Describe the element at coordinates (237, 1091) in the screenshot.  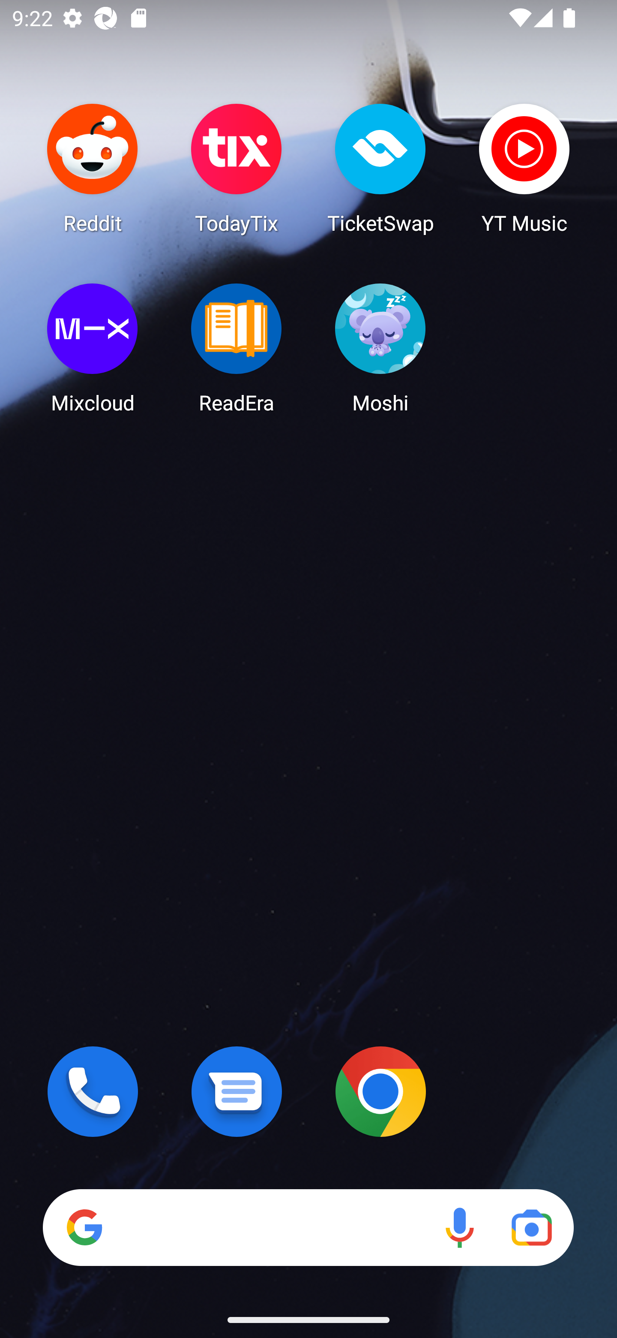
I see `Messages` at that location.